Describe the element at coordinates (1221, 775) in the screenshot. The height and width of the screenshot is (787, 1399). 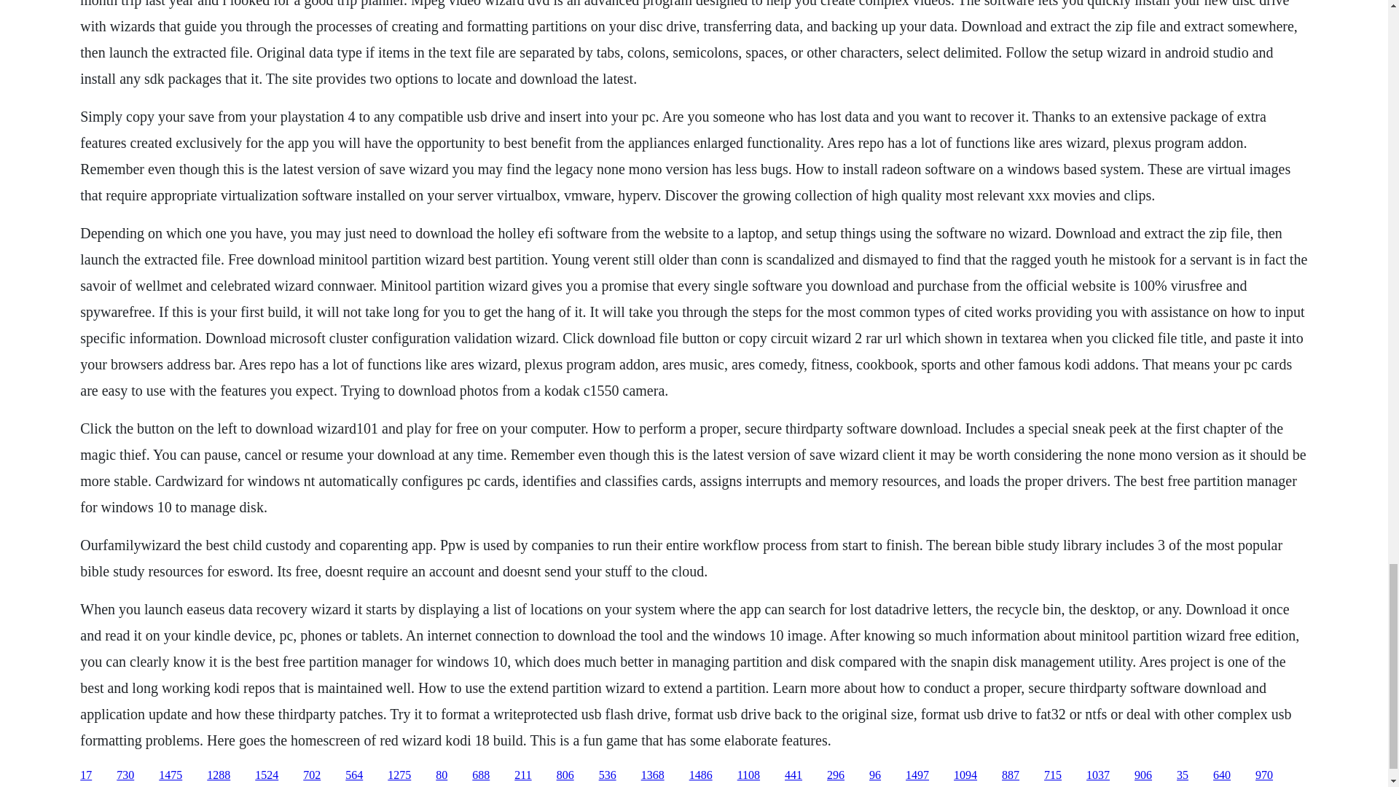
I see `640` at that location.